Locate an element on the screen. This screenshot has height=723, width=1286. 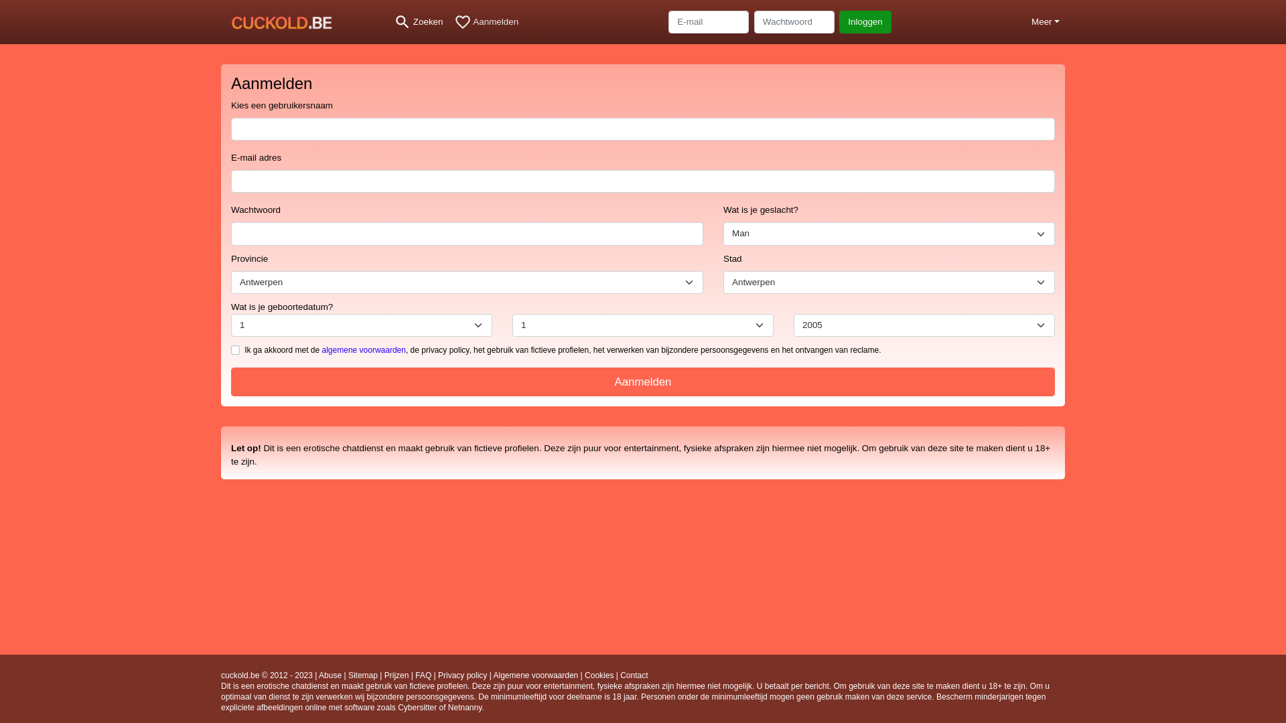
Inloggen is located at coordinates (865, 22).